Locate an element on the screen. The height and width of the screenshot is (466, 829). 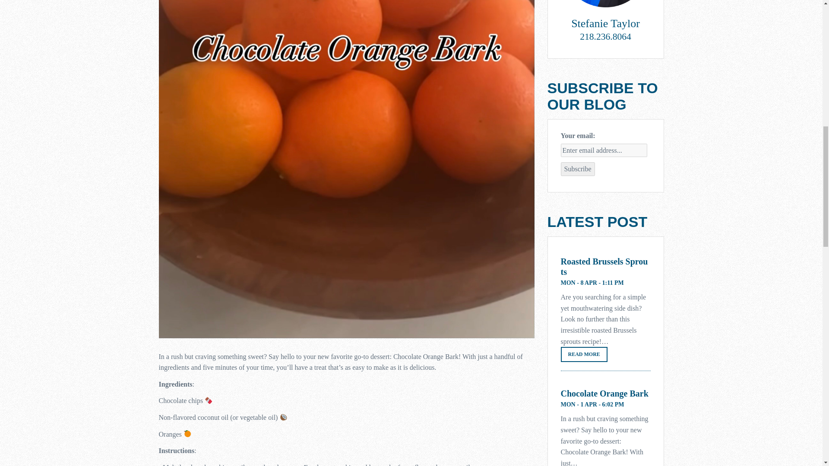
218.236.8064 is located at coordinates (605, 37).